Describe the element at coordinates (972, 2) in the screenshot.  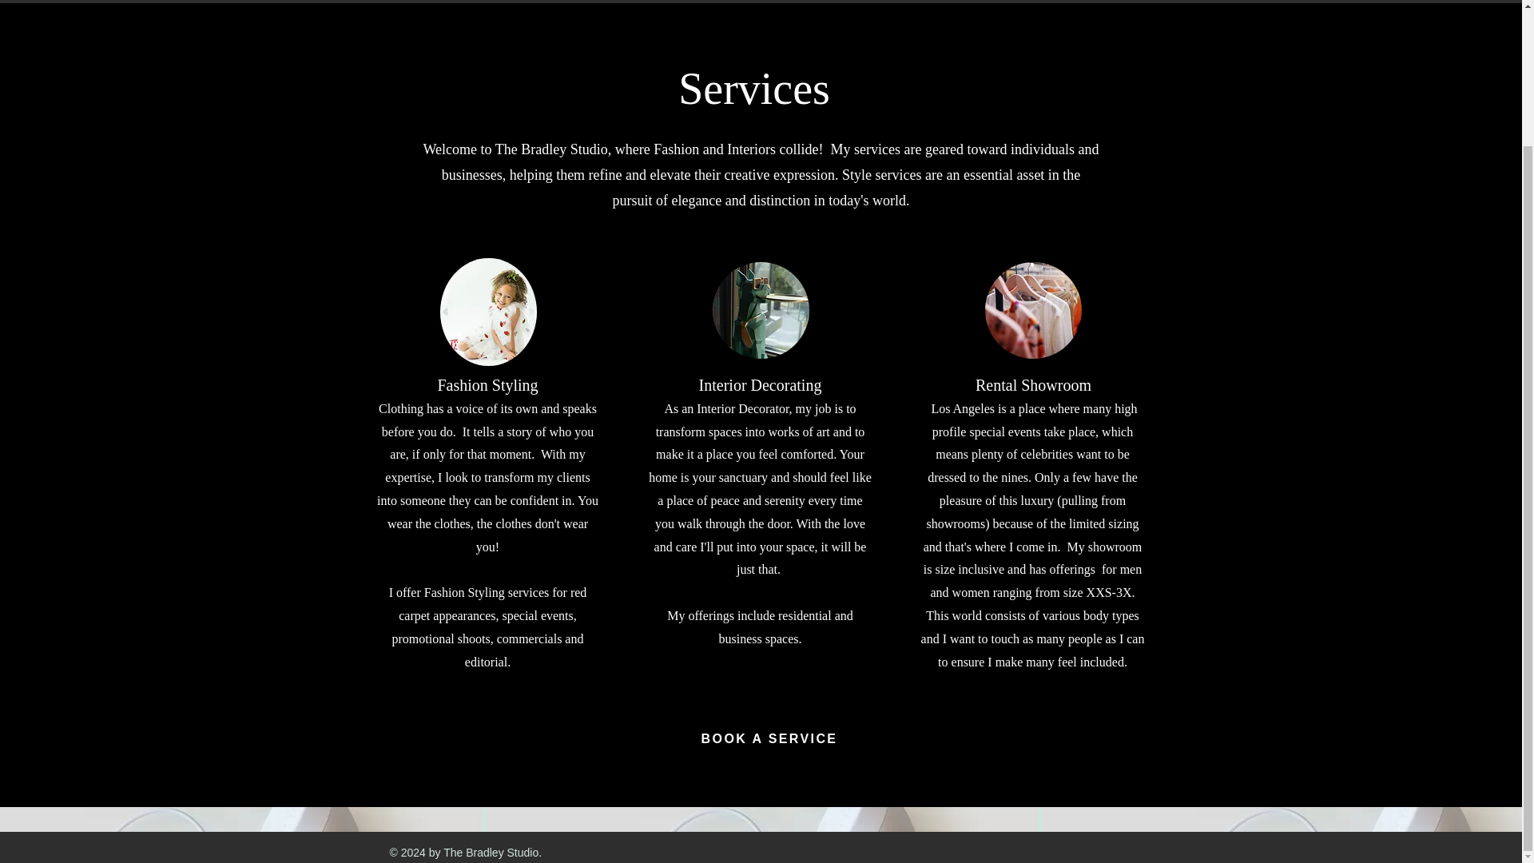
I see `ABOUT` at that location.